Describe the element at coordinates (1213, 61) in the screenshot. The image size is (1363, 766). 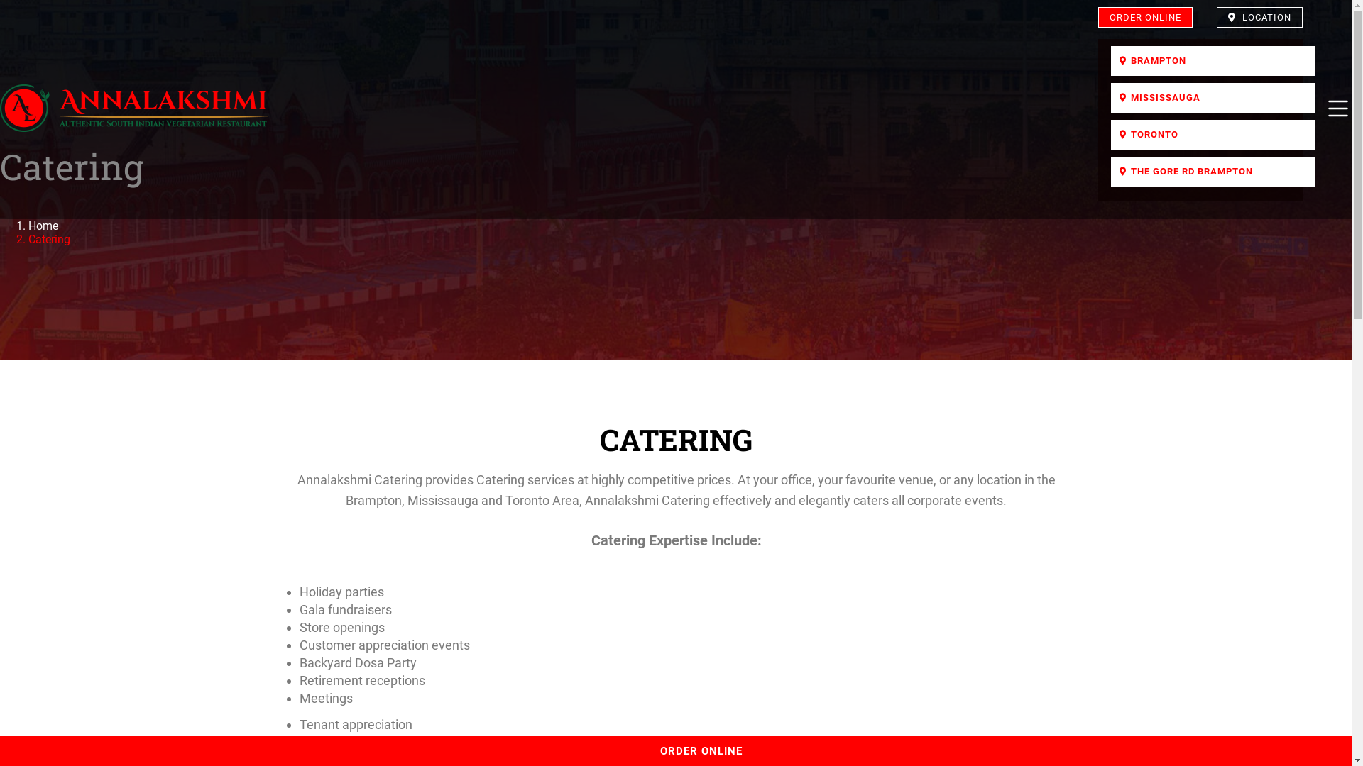
I see `BRAMPTON` at that location.